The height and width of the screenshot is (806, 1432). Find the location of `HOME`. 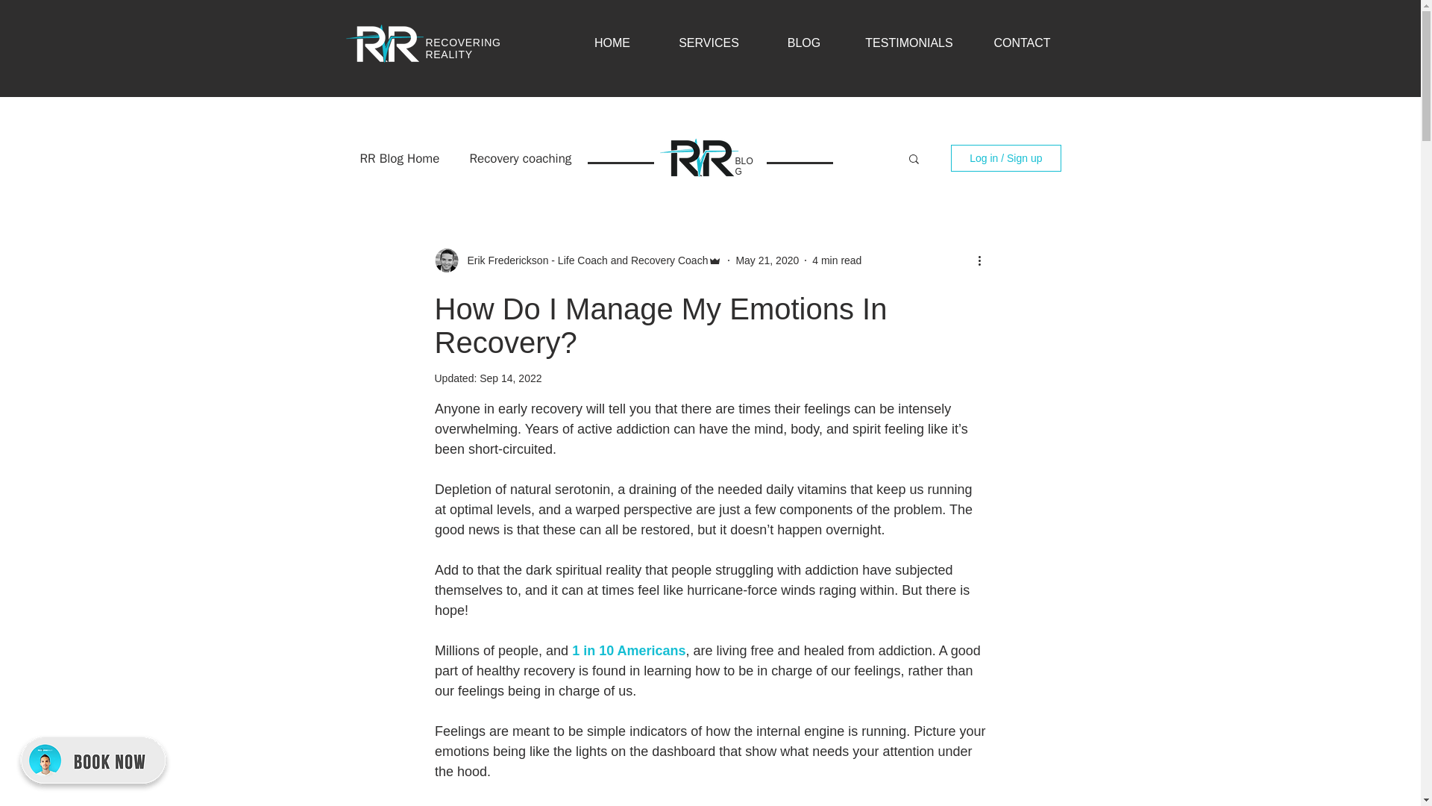

HOME is located at coordinates (613, 43).